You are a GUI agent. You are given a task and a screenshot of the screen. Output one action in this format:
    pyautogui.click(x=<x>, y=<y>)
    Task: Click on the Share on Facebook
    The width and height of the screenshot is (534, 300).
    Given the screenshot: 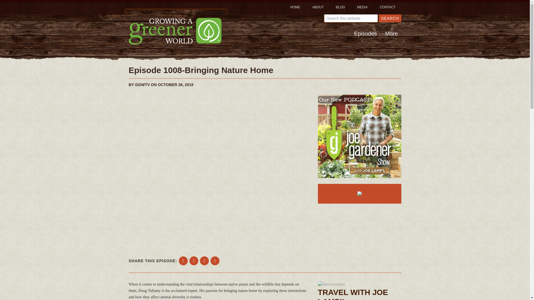 What is the action you would take?
    pyautogui.click(x=183, y=261)
    